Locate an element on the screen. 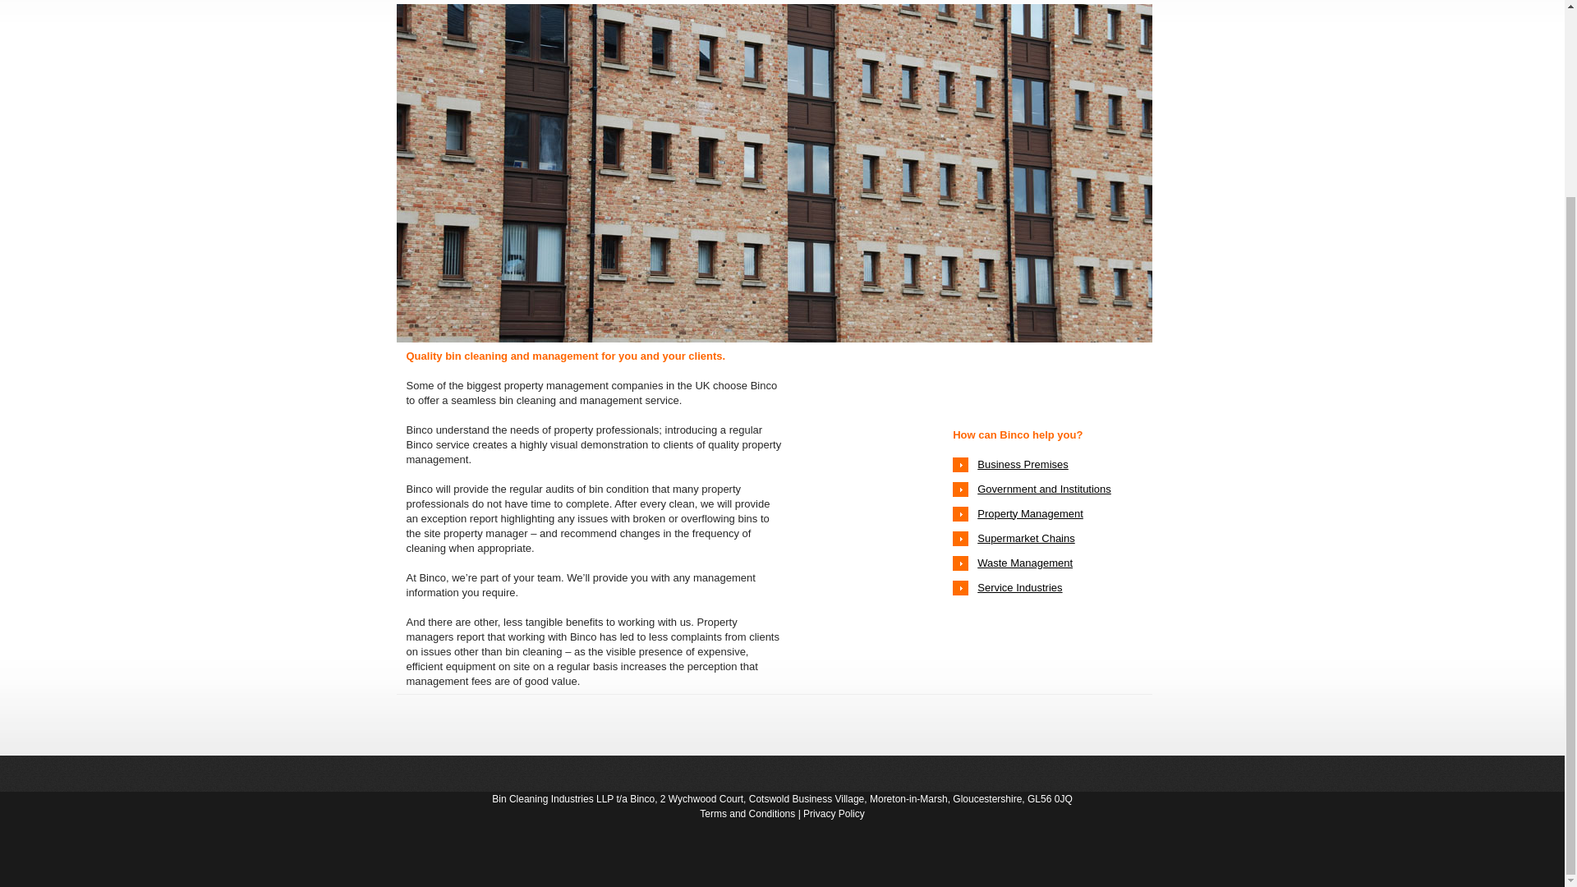 Image resolution: width=1577 pixels, height=887 pixels. Supermarkets is located at coordinates (1027, 539).